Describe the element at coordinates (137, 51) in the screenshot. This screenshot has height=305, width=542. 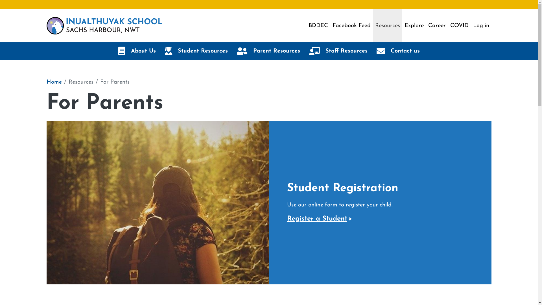
I see `About Us` at that location.